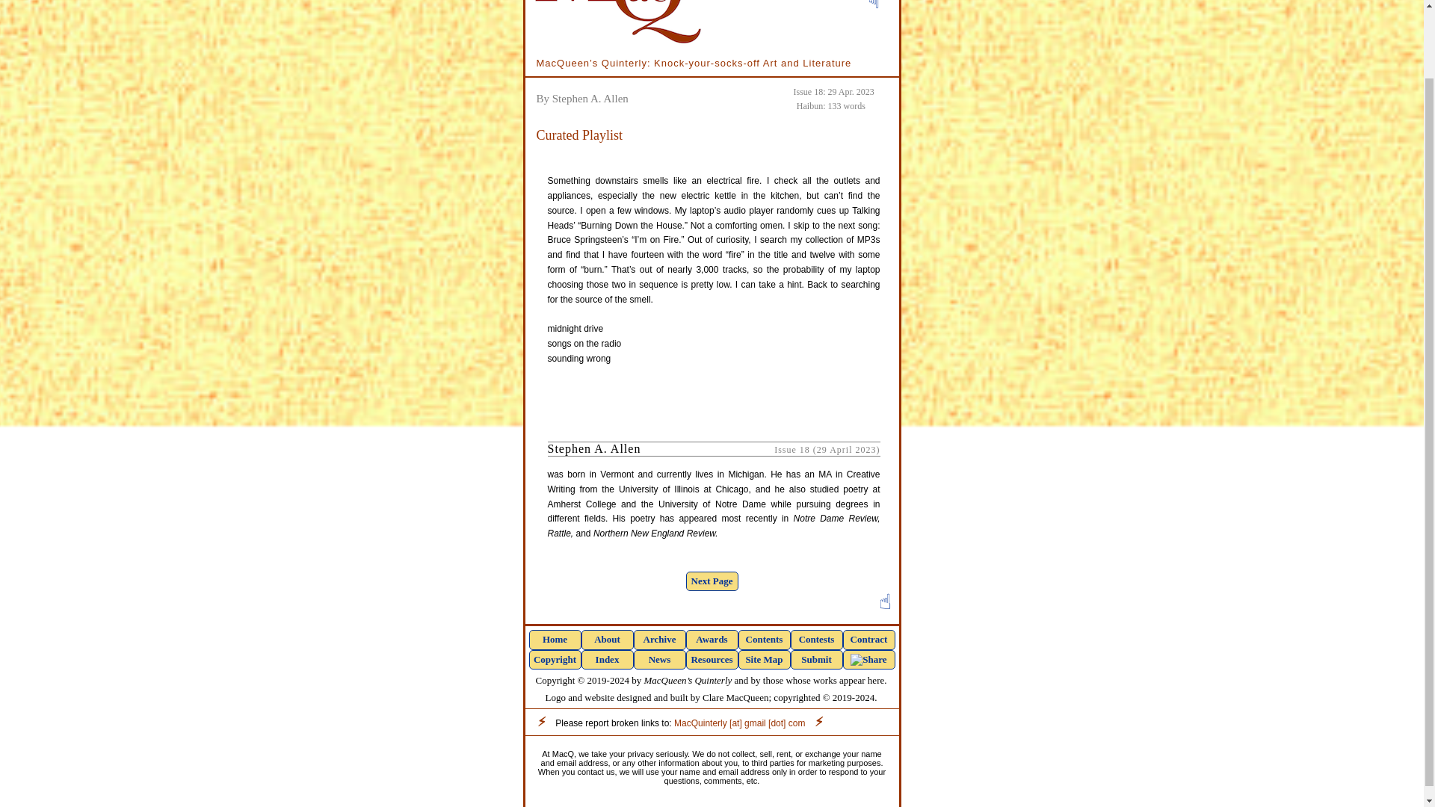 The width and height of the screenshot is (1435, 807). Describe the element at coordinates (555, 640) in the screenshot. I see `Home` at that location.